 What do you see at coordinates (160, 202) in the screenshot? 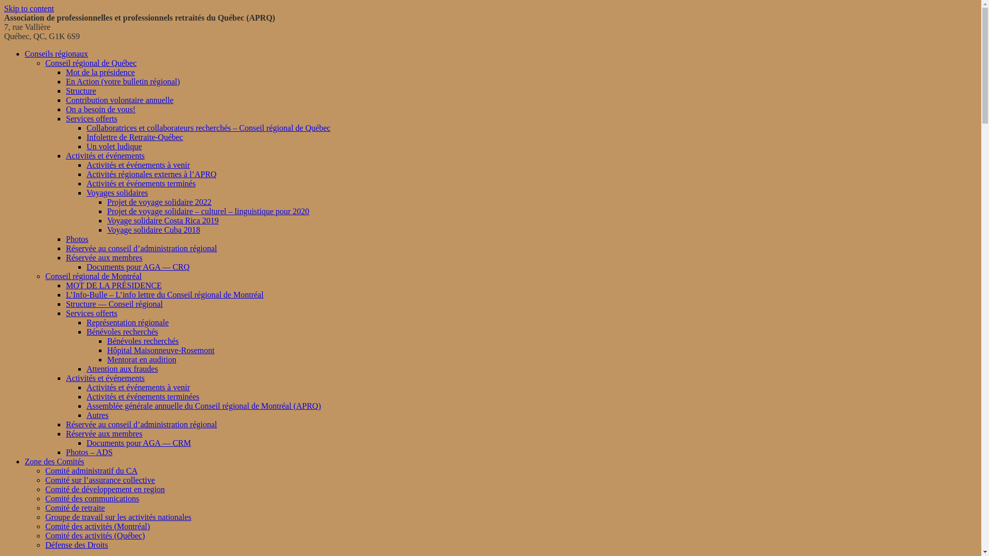
I see `Projet de voyage solidaire 2022` at bounding box center [160, 202].